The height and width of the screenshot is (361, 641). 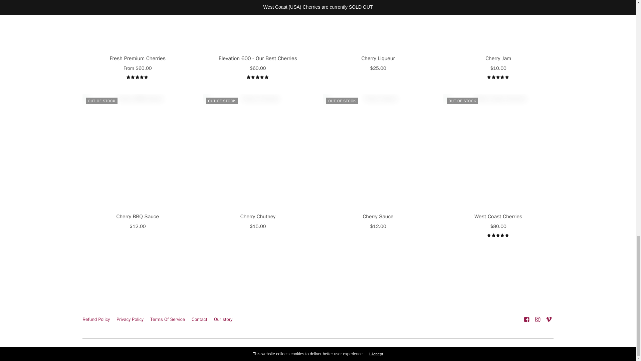 What do you see at coordinates (506, 350) in the screenshot?
I see `PayPal` at bounding box center [506, 350].